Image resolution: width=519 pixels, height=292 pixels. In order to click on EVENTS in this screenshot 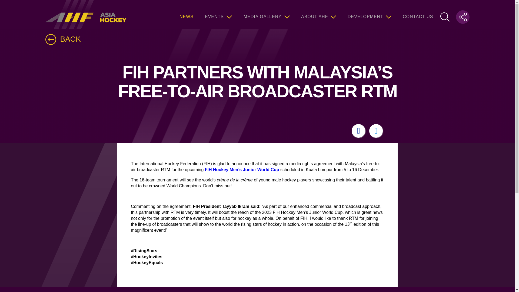, I will do `click(218, 14)`.